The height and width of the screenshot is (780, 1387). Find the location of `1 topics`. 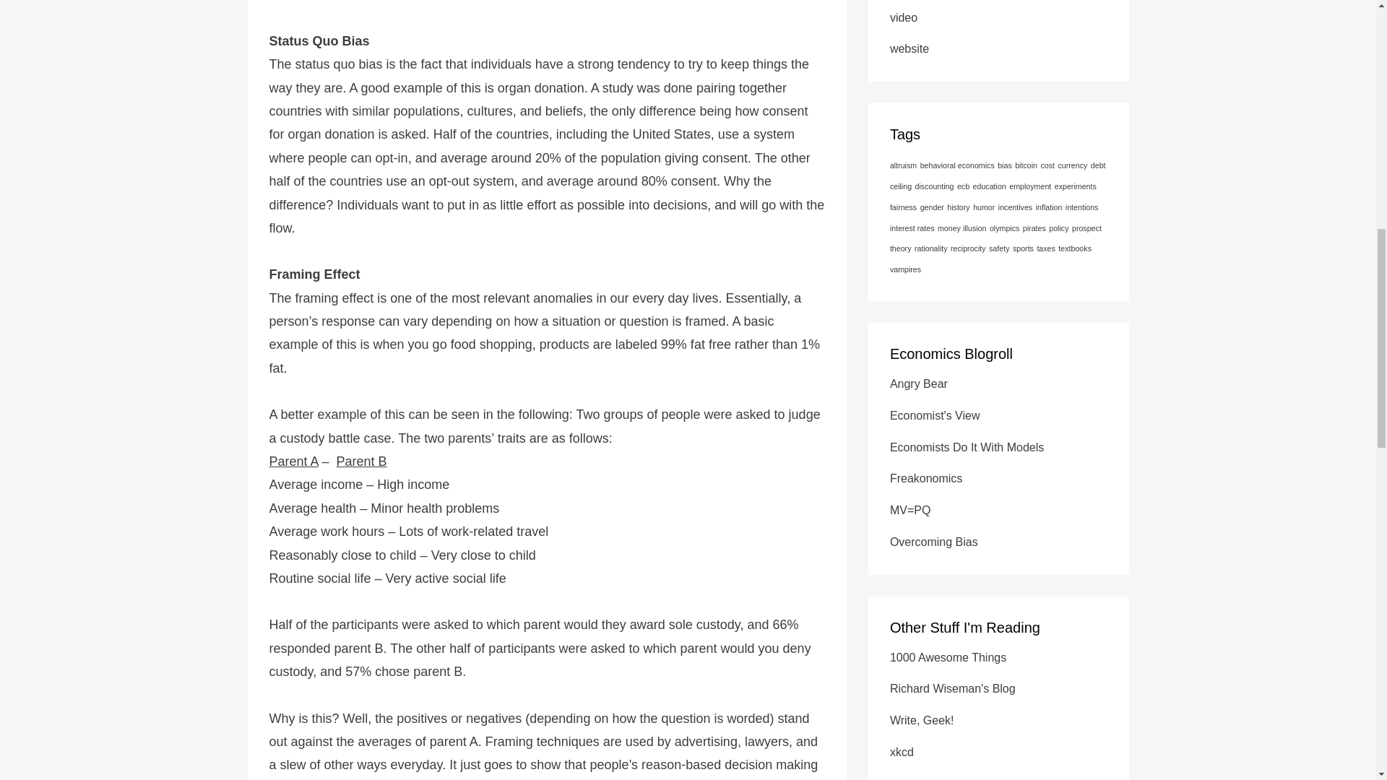

1 topics is located at coordinates (903, 165).